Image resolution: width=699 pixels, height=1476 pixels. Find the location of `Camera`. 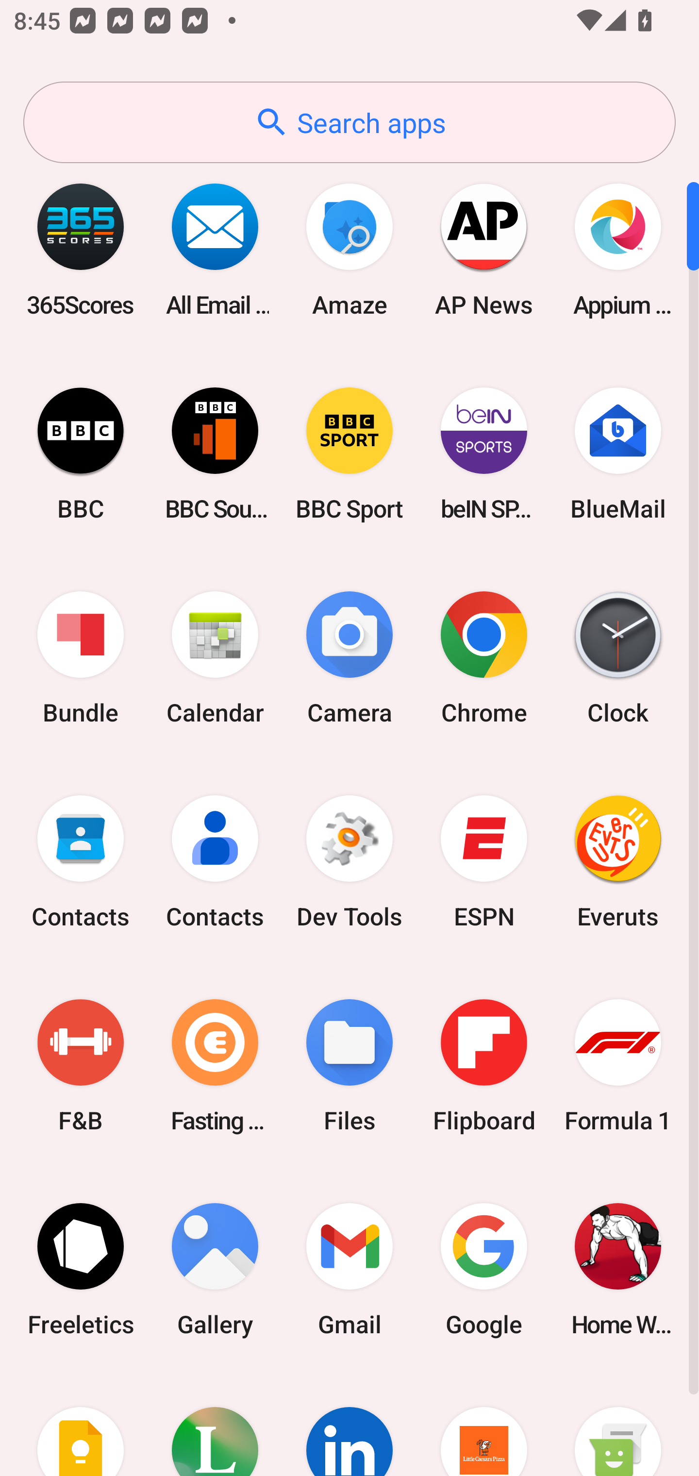

Camera is located at coordinates (349, 658).